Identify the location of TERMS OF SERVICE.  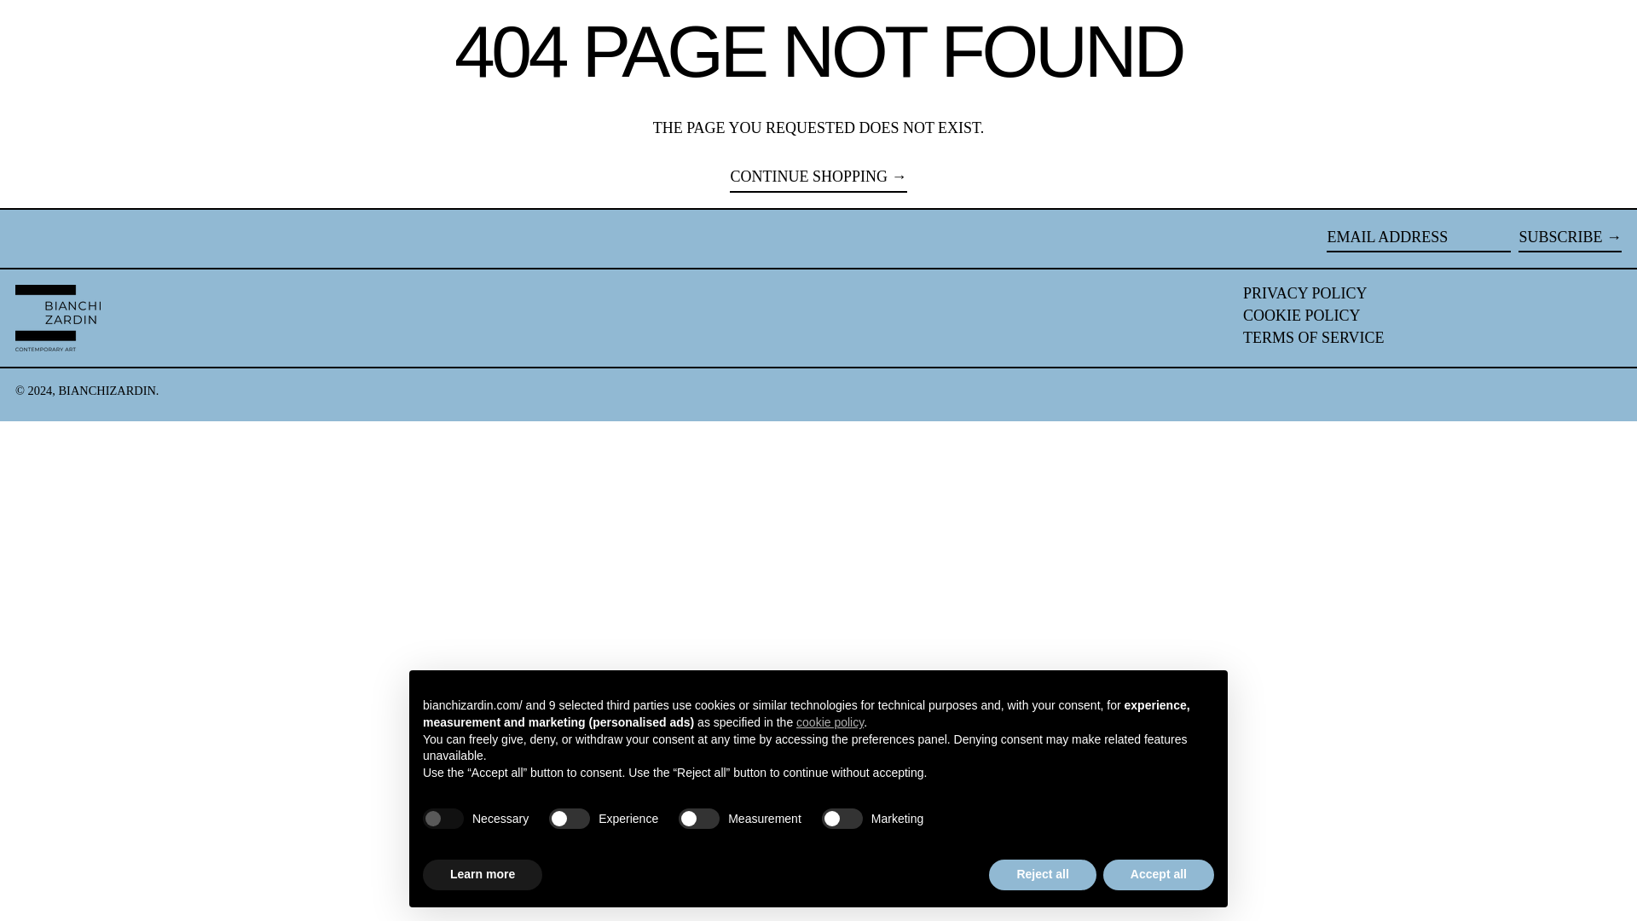
(1313, 338).